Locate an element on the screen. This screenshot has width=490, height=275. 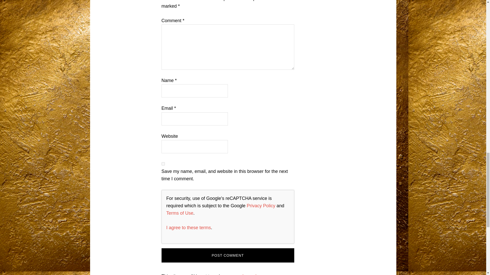
Post Comment is located at coordinates (228, 255).